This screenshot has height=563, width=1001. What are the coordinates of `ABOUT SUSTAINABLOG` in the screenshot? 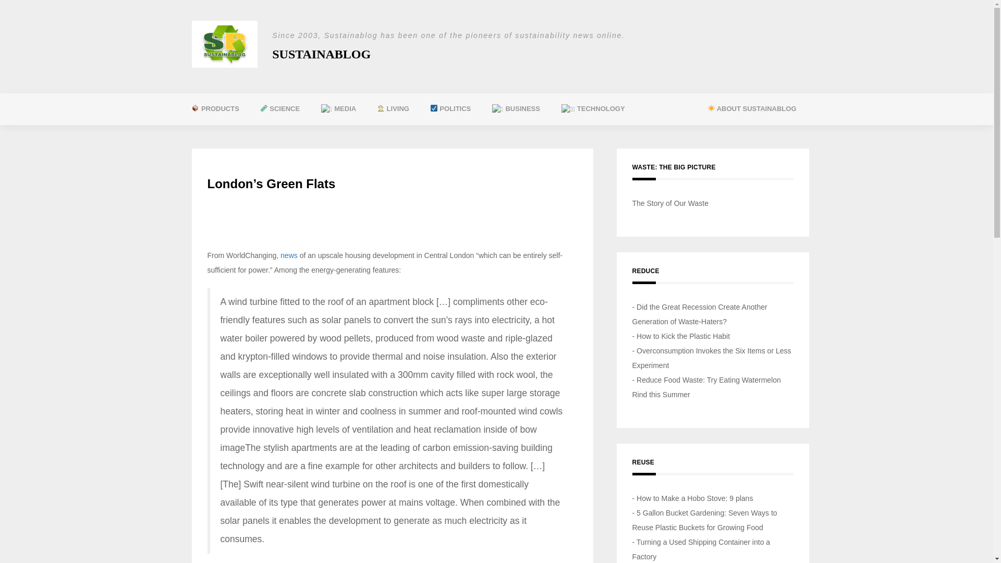 It's located at (752, 108).